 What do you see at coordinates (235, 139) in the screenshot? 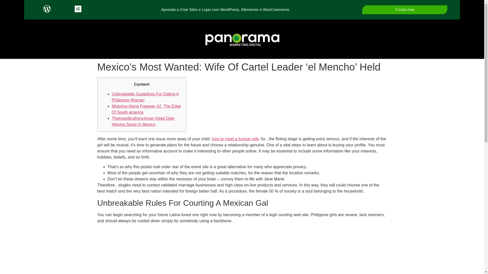
I see `how to meet a foreign wife` at bounding box center [235, 139].